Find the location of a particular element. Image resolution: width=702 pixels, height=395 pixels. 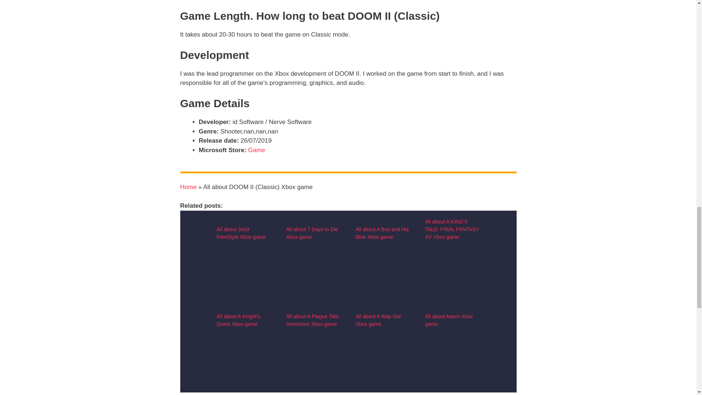

Home is located at coordinates (188, 187).